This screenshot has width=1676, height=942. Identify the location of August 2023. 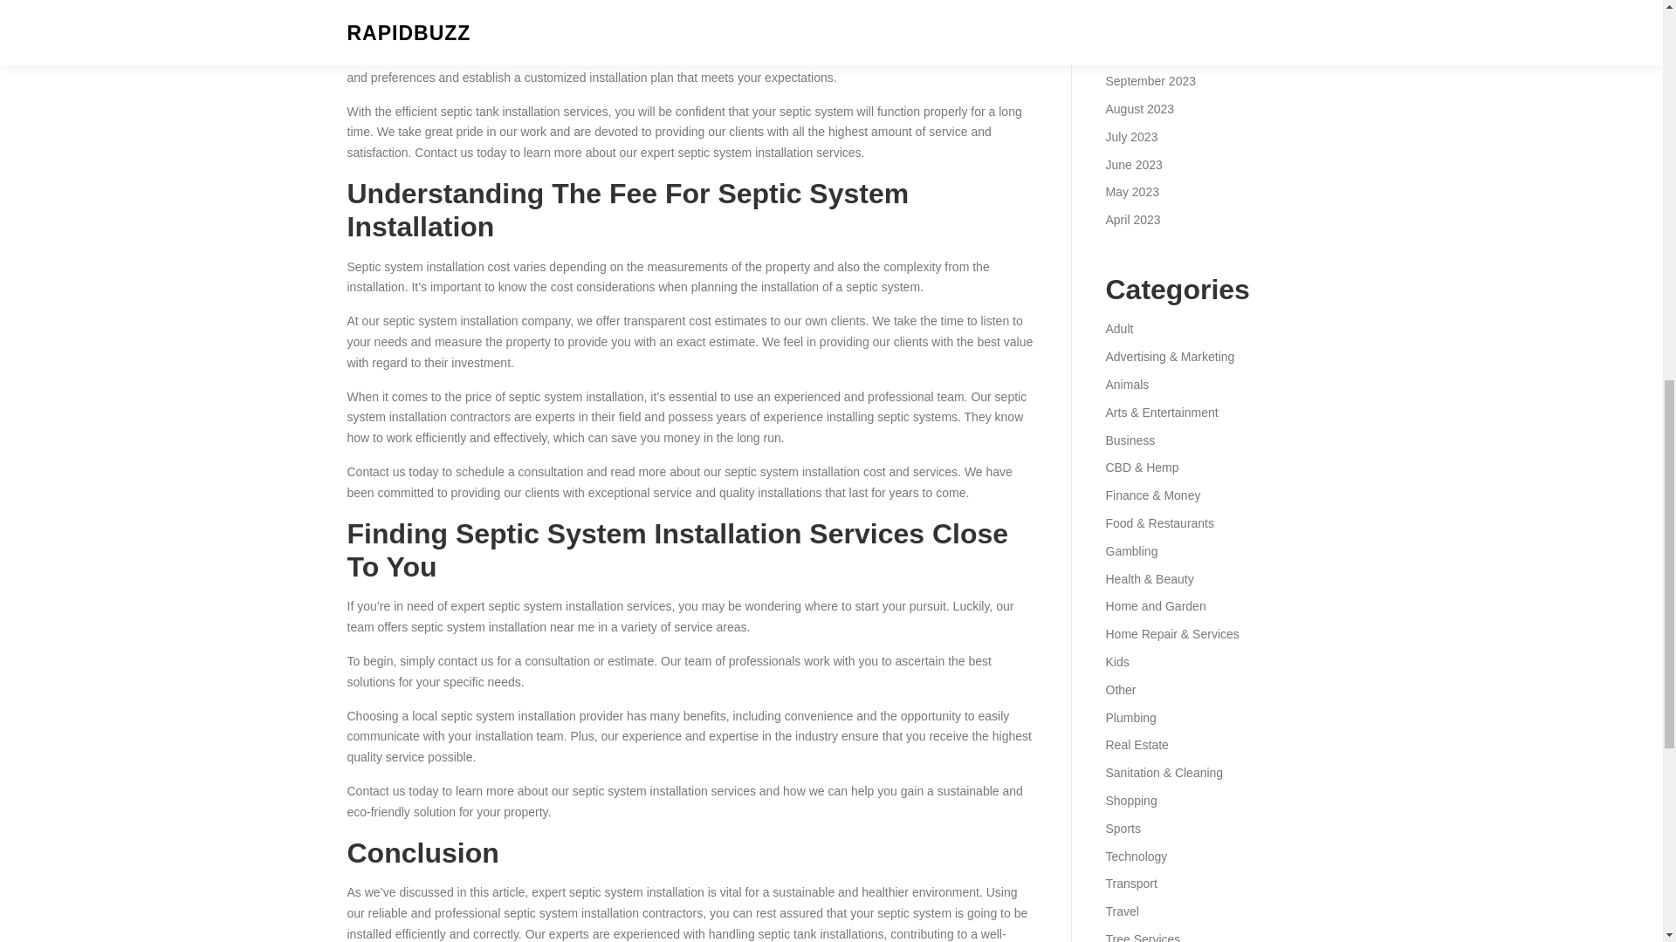
(1139, 108).